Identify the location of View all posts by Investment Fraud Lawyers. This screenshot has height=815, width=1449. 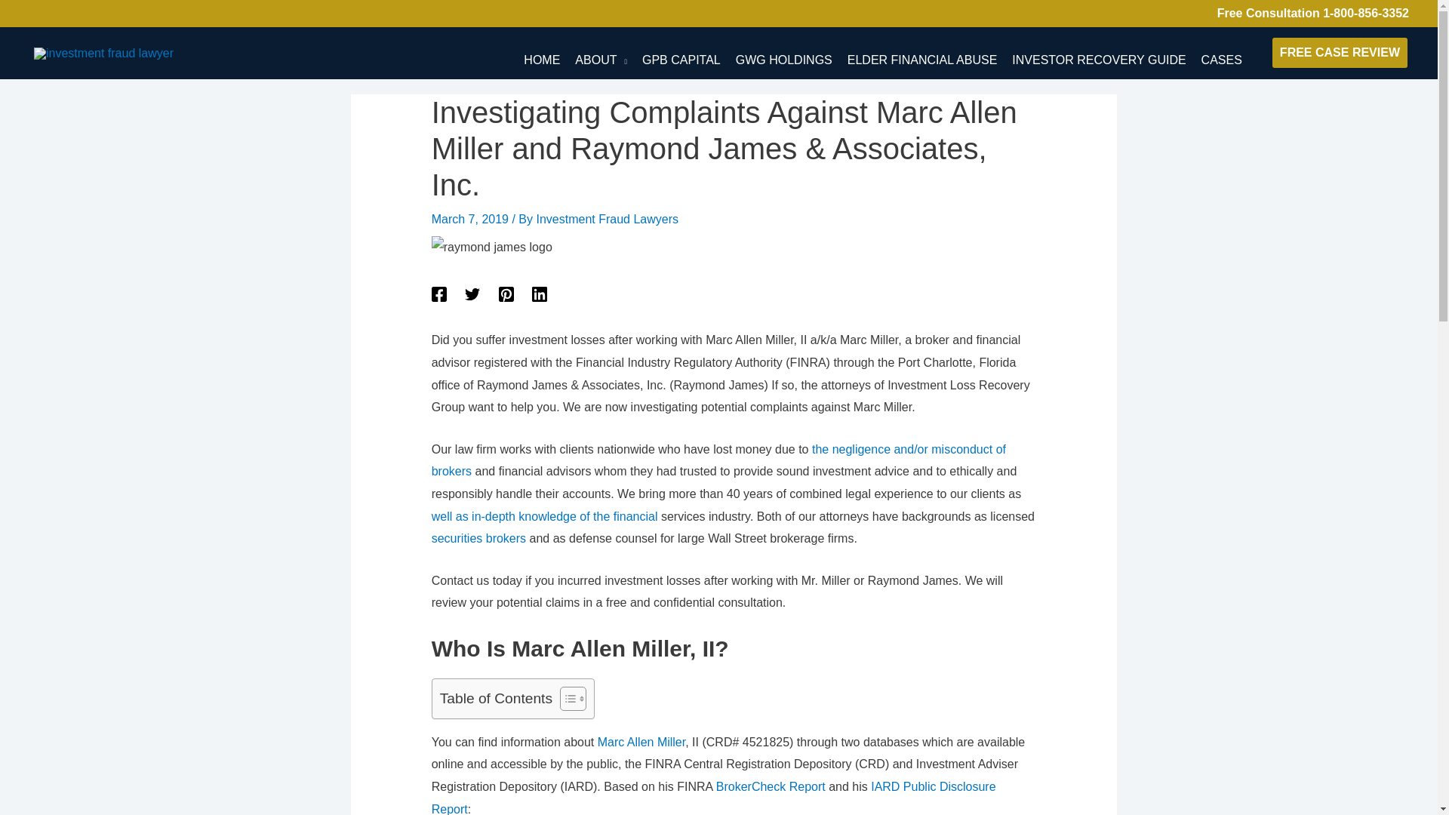
(607, 219).